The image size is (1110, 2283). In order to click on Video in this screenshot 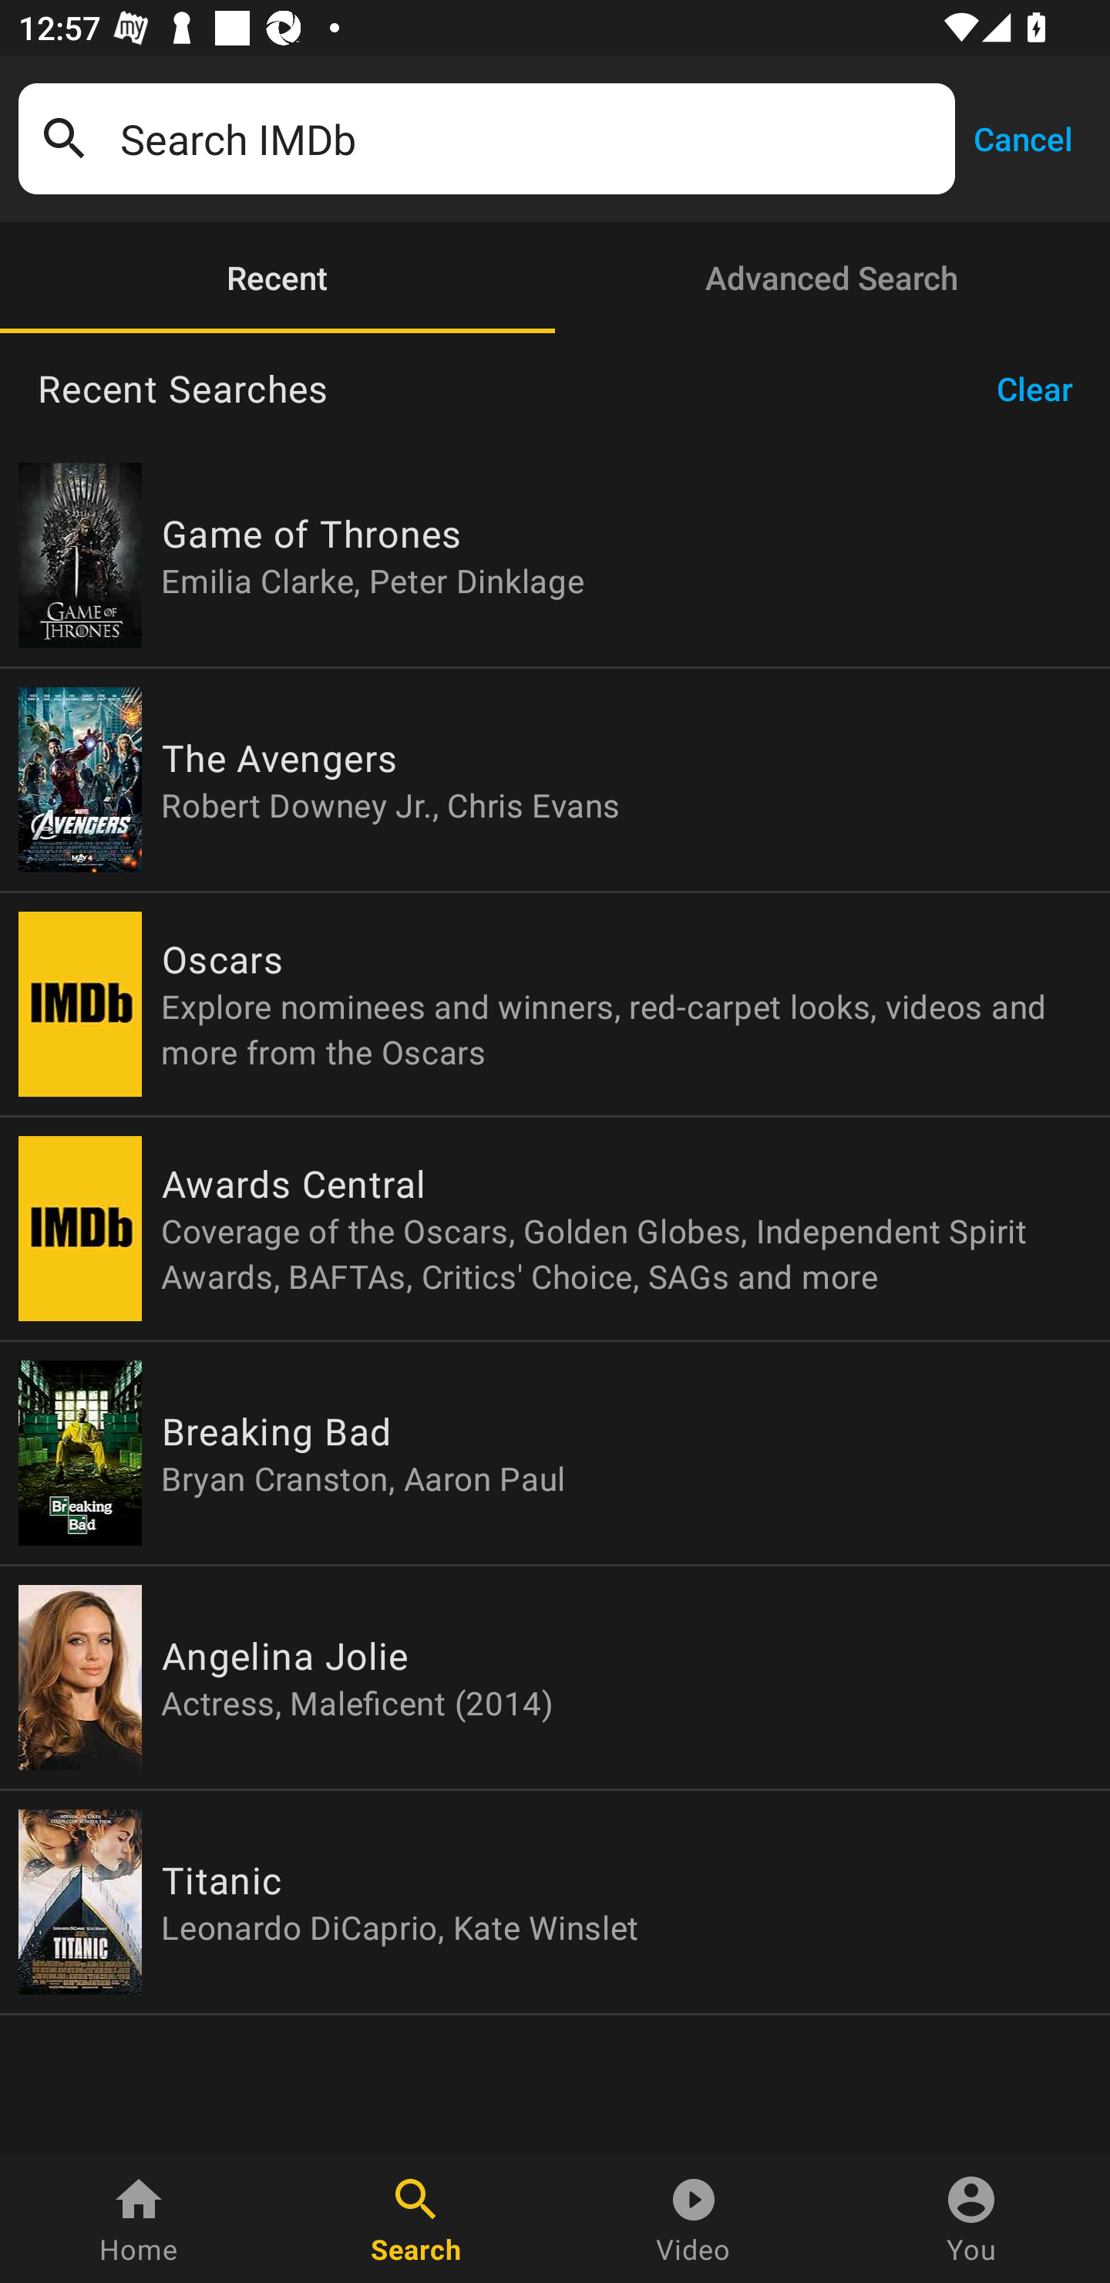, I will do `click(694, 2218)`.